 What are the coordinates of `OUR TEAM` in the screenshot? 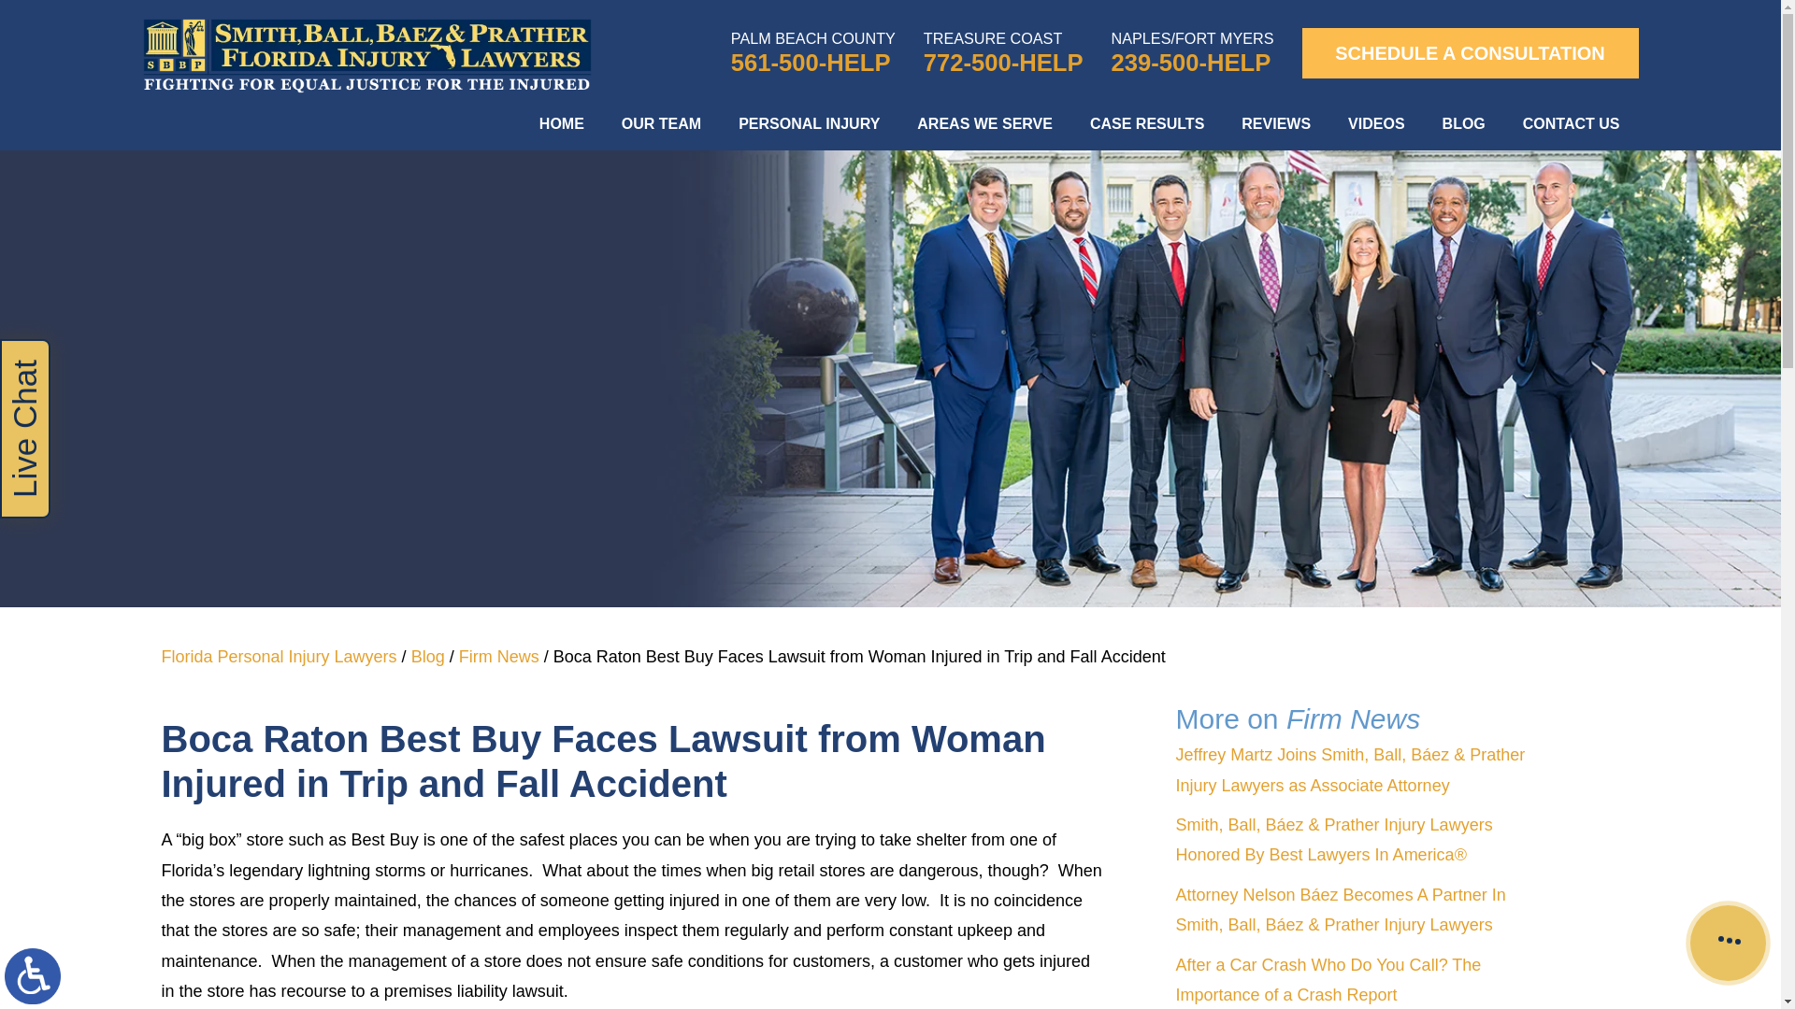 It's located at (661, 123).